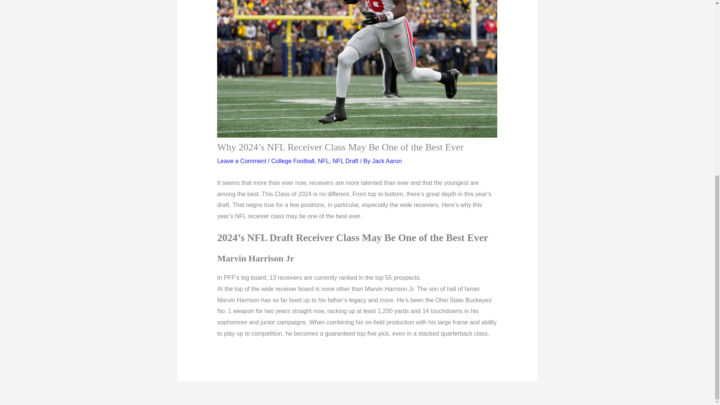 This screenshot has width=720, height=405. Describe the element at coordinates (241, 161) in the screenshot. I see `Leave a Comment` at that location.